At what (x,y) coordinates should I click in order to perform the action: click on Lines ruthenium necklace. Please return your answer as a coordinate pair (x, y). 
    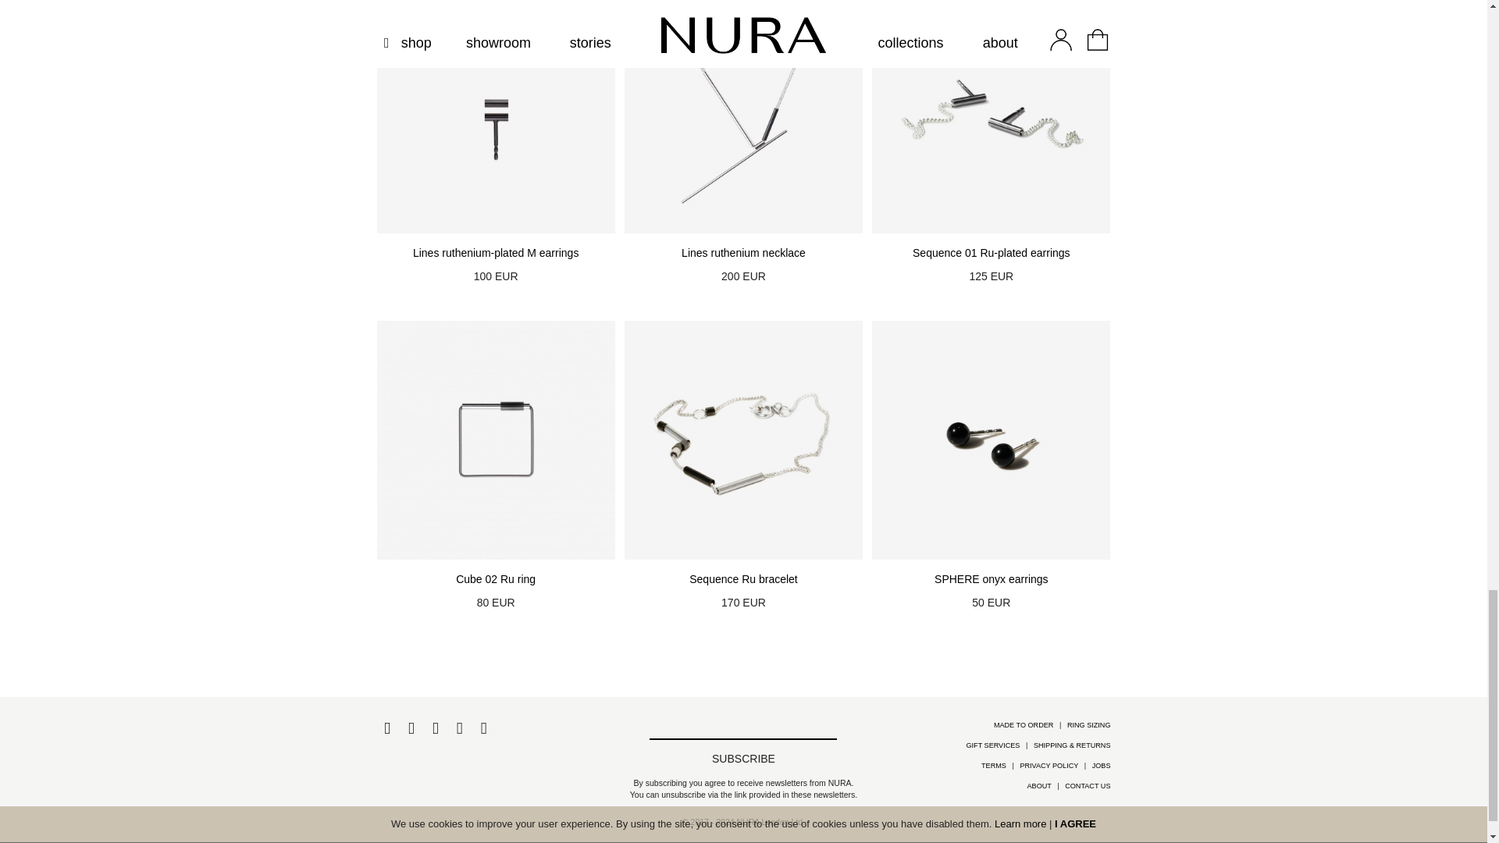
    Looking at the image, I should click on (743, 253).